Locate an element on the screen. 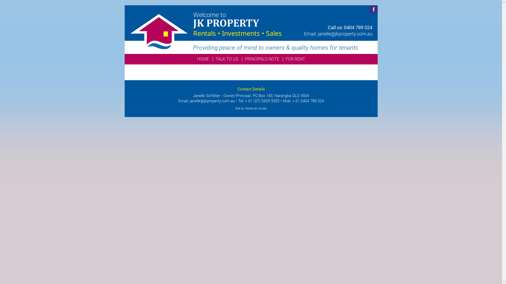 The image size is (506, 284). FOR RENT is located at coordinates (295, 59).